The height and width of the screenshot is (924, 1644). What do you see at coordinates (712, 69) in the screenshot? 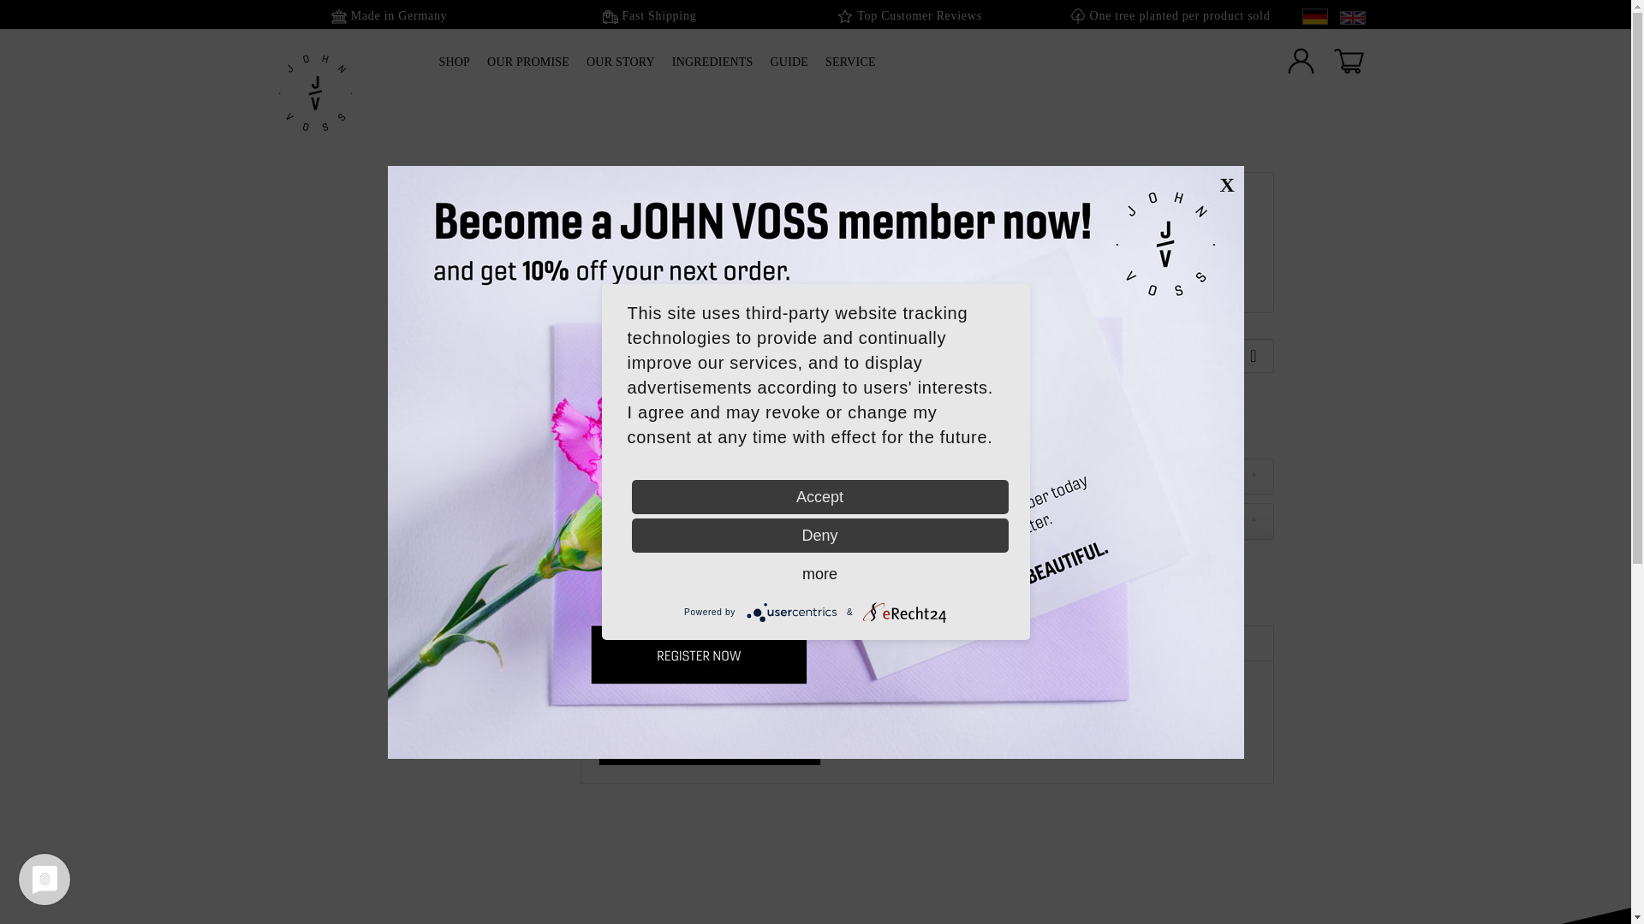
I see `INGREDIENTS` at bounding box center [712, 69].